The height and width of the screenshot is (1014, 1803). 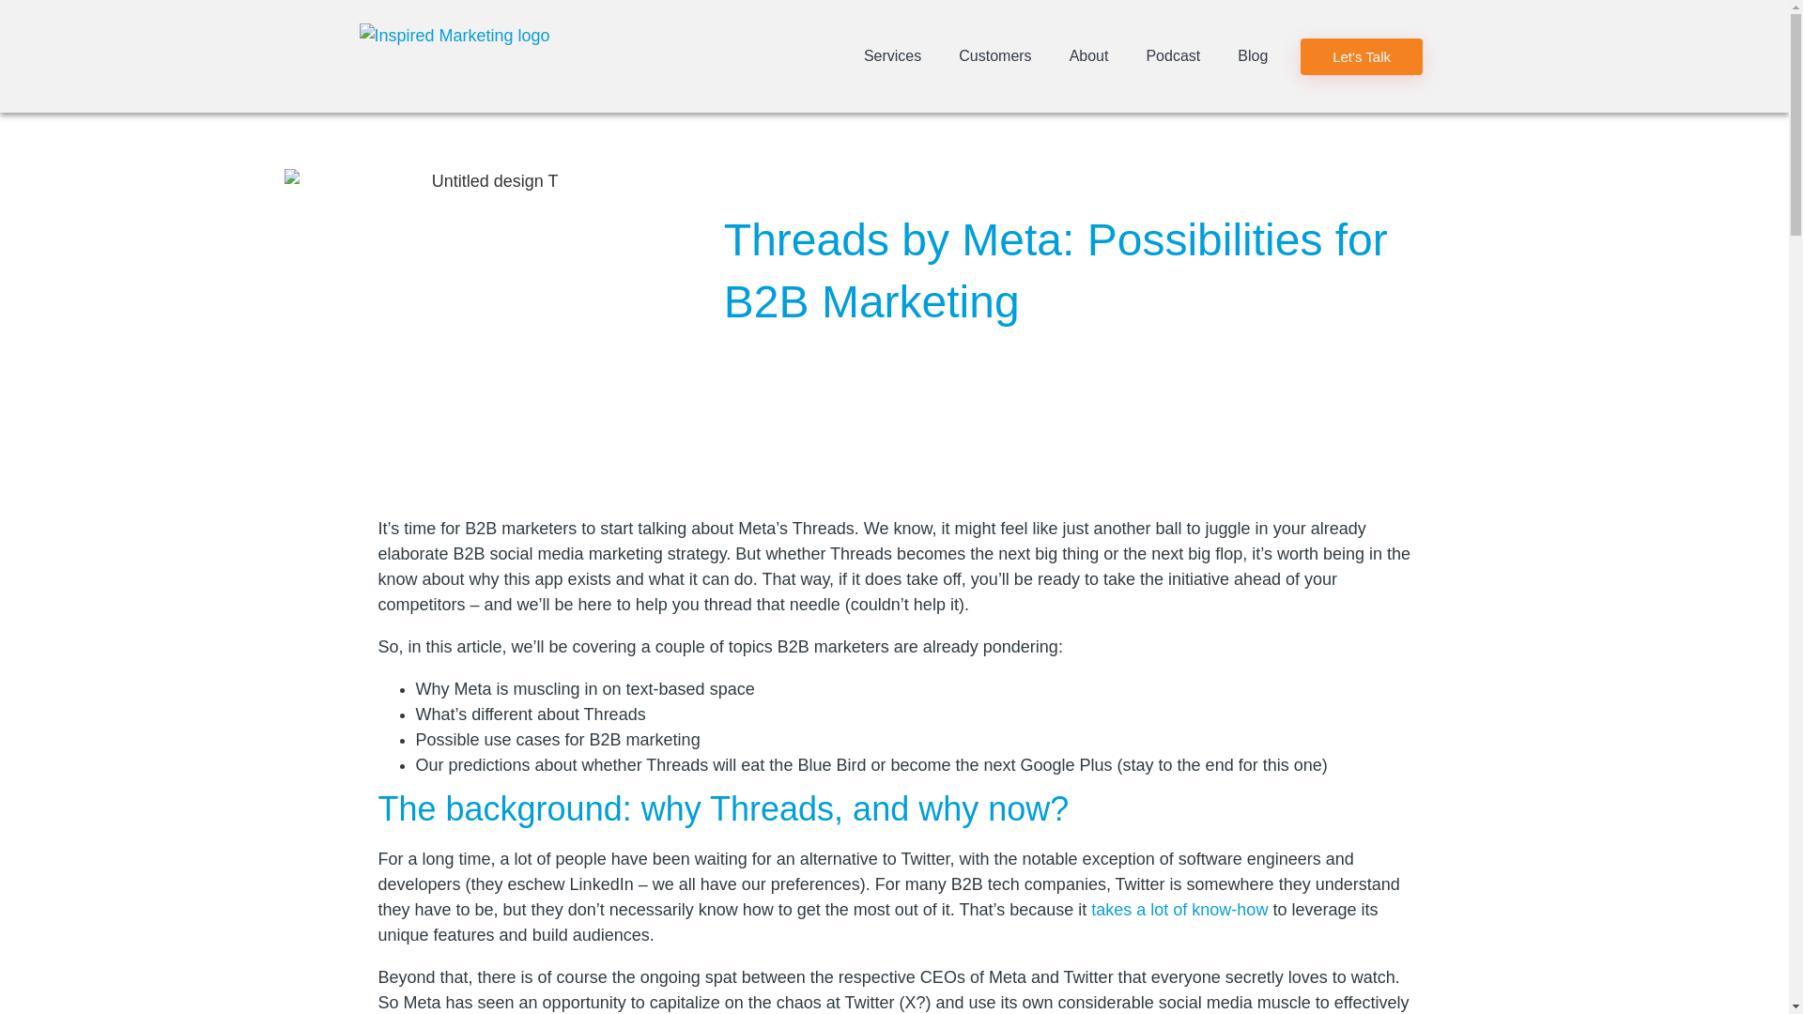 What do you see at coordinates (1172, 56) in the screenshot?
I see `Podcast` at bounding box center [1172, 56].